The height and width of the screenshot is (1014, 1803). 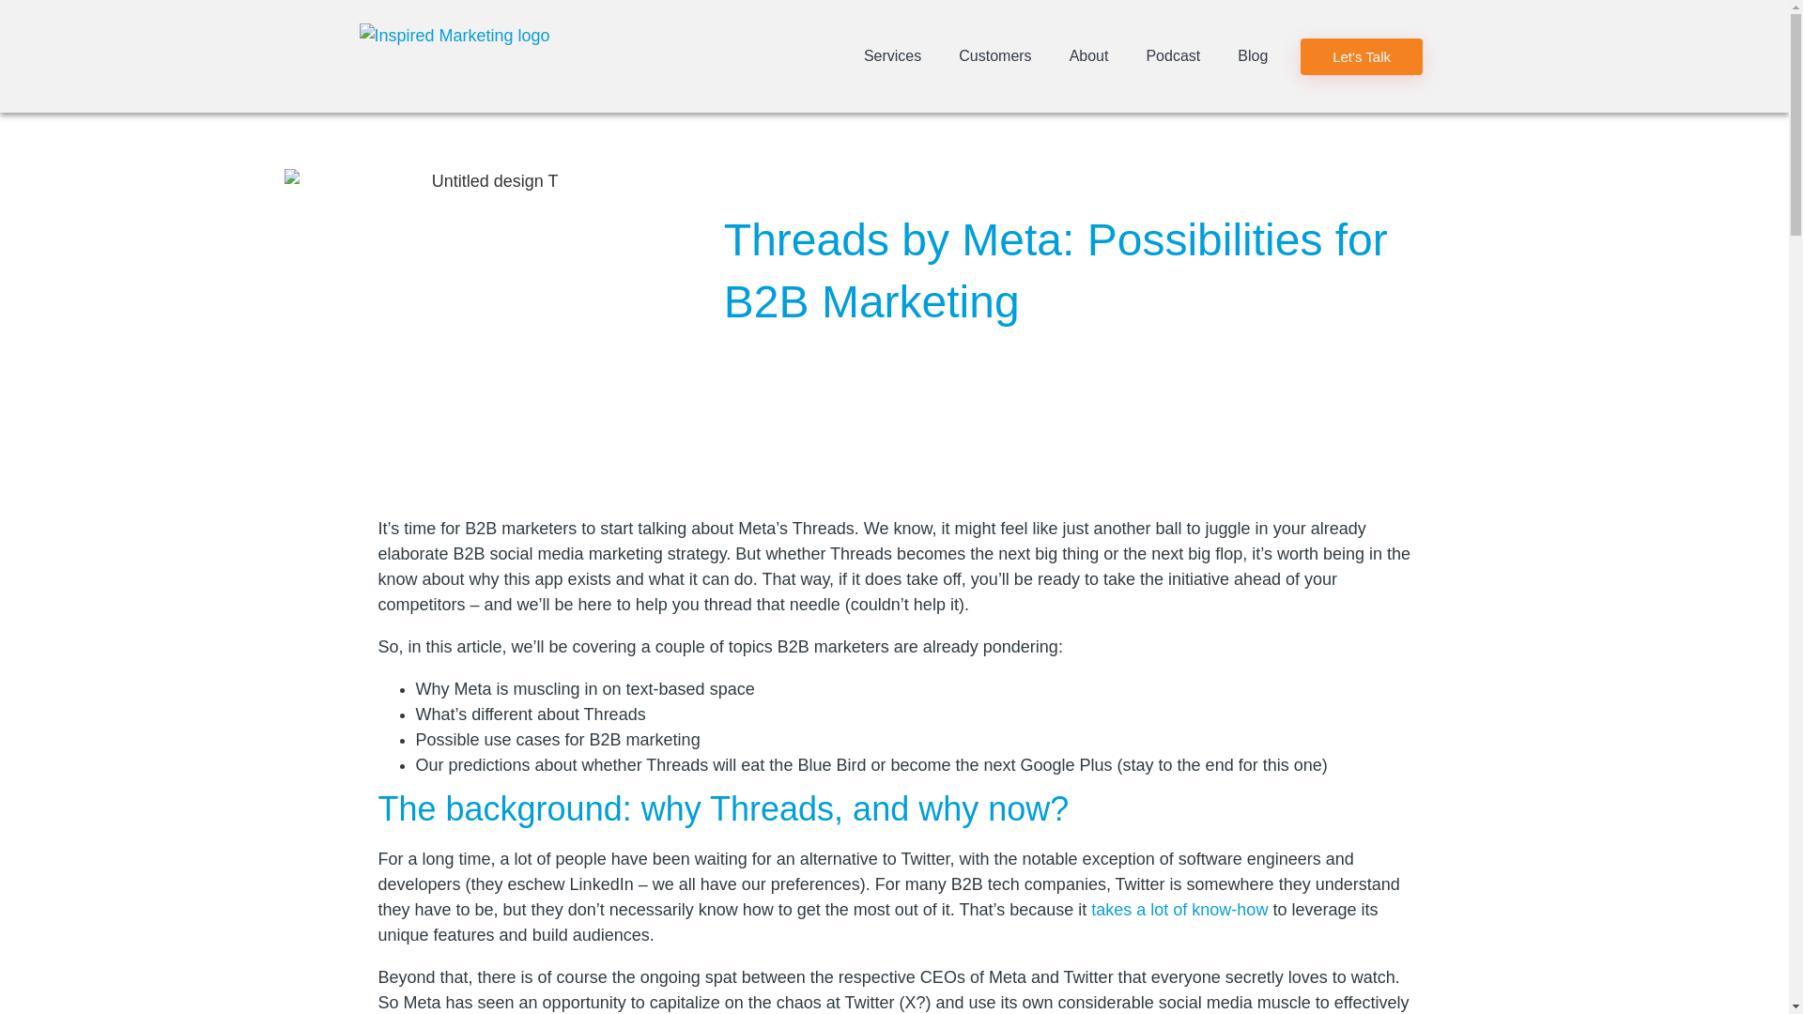 What do you see at coordinates (1172, 56) in the screenshot?
I see `Podcast` at bounding box center [1172, 56].